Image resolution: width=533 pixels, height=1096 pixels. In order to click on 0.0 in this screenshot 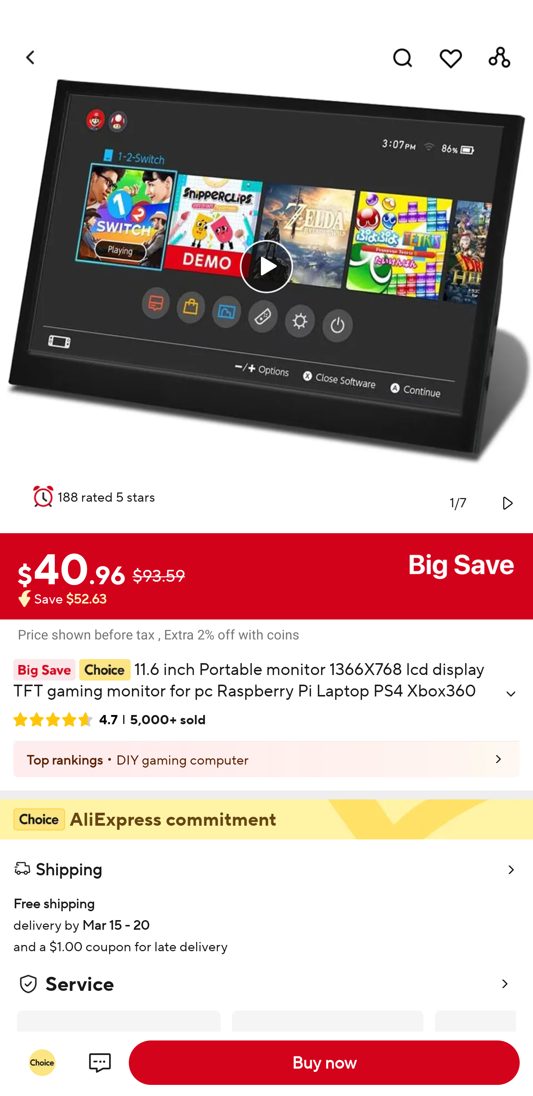, I will do `click(266, 266)`.